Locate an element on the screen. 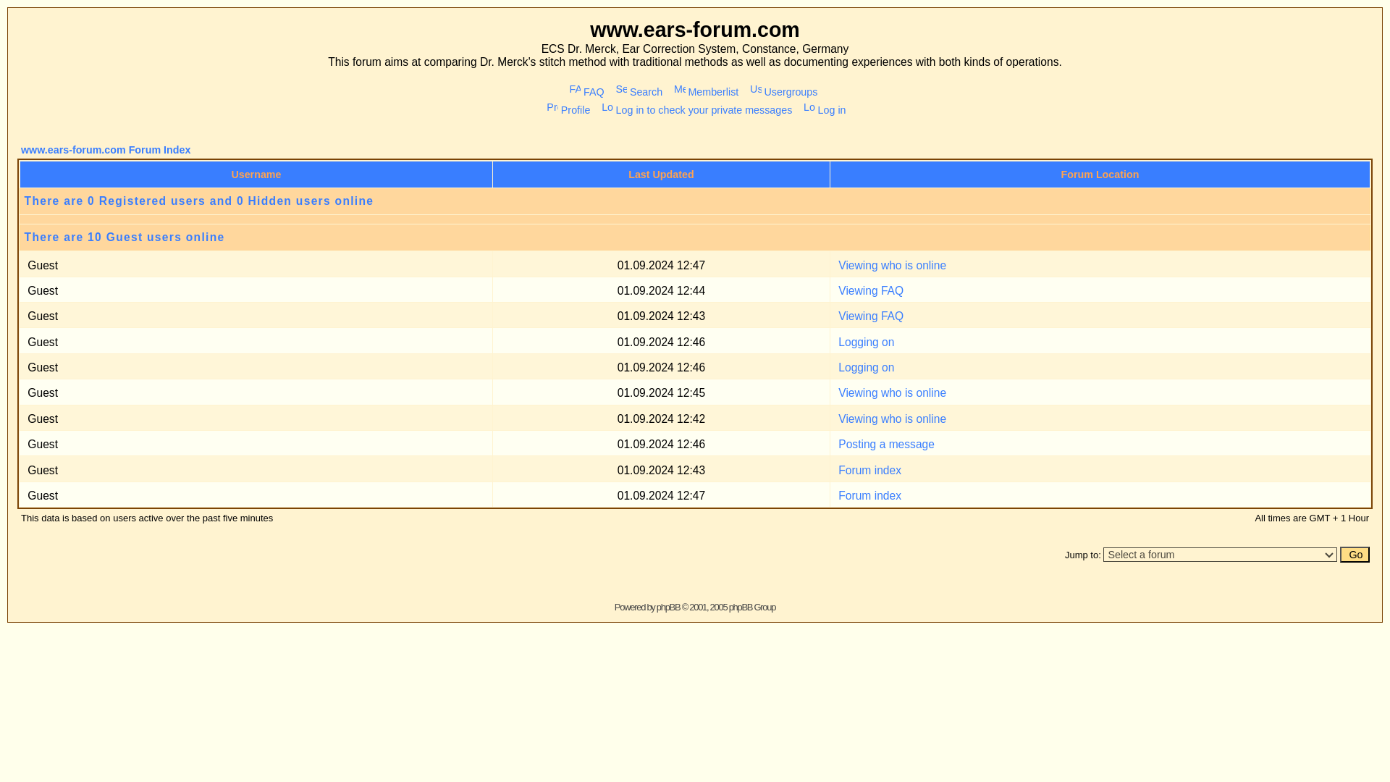 This screenshot has height=782, width=1390. Log in is located at coordinates (633, 85).